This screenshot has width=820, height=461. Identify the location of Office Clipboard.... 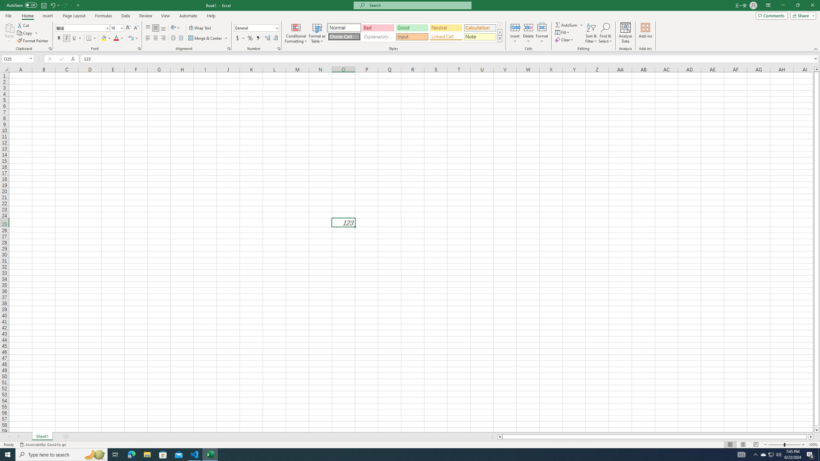
(50, 49).